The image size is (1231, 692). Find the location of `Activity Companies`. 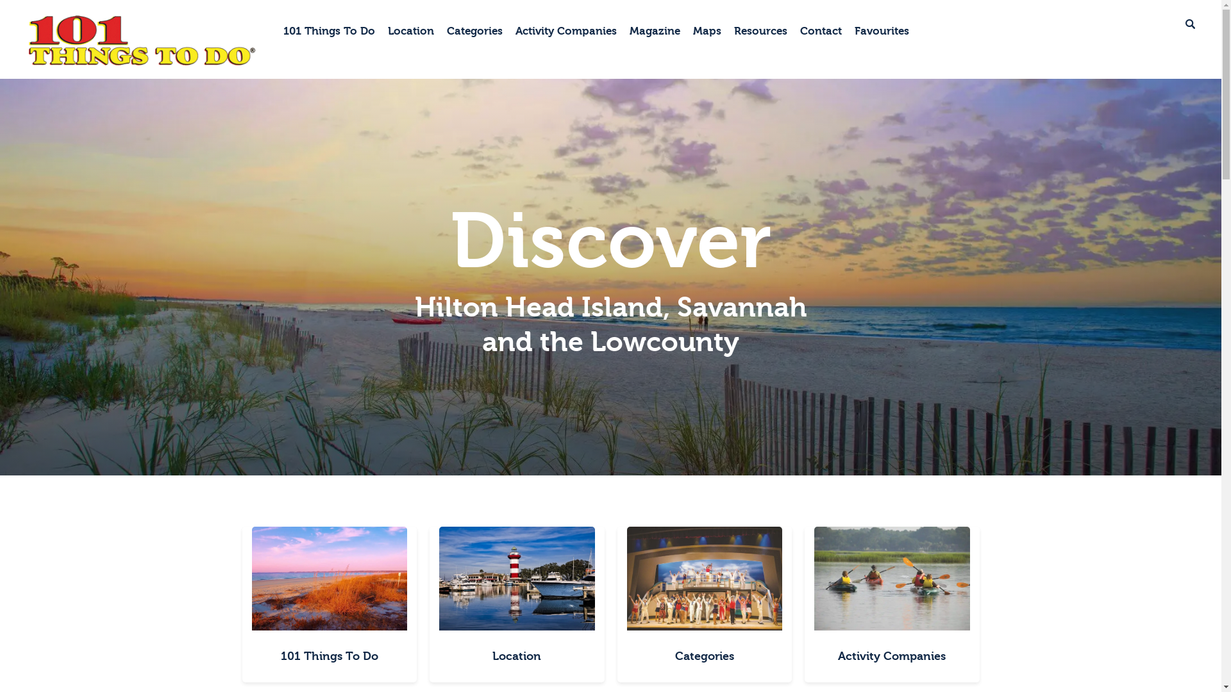

Activity Companies is located at coordinates (566, 31).